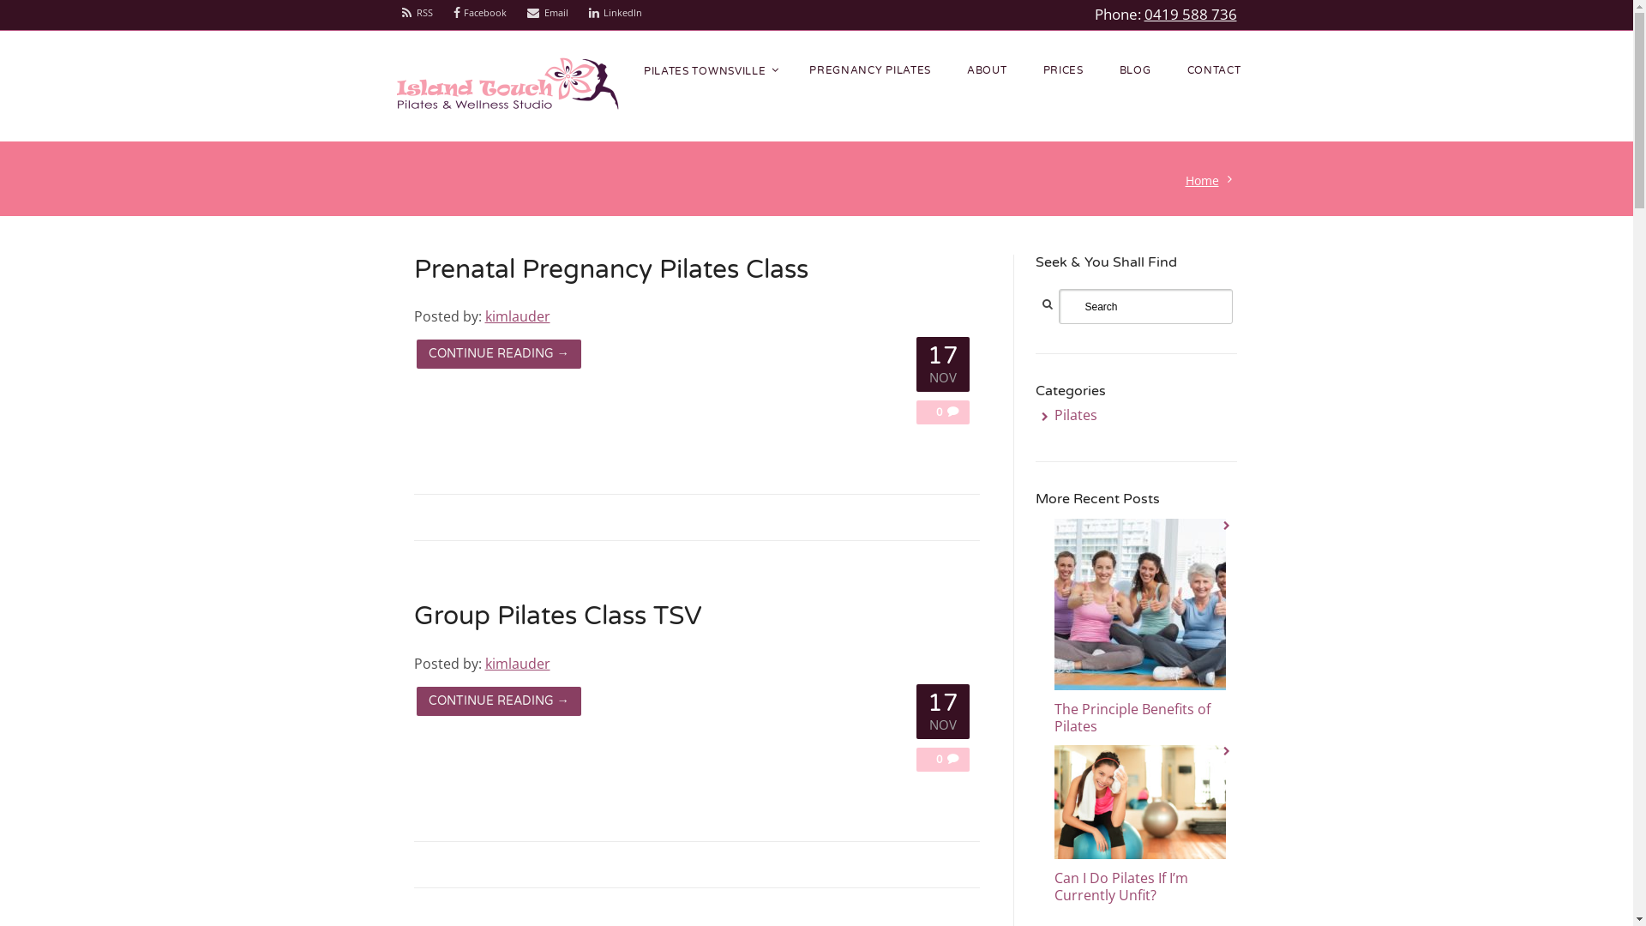 Image resolution: width=1646 pixels, height=926 pixels. What do you see at coordinates (870, 71) in the screenshot?
I see `PREGNANCY PILATES` at bounding box center [870, 71].